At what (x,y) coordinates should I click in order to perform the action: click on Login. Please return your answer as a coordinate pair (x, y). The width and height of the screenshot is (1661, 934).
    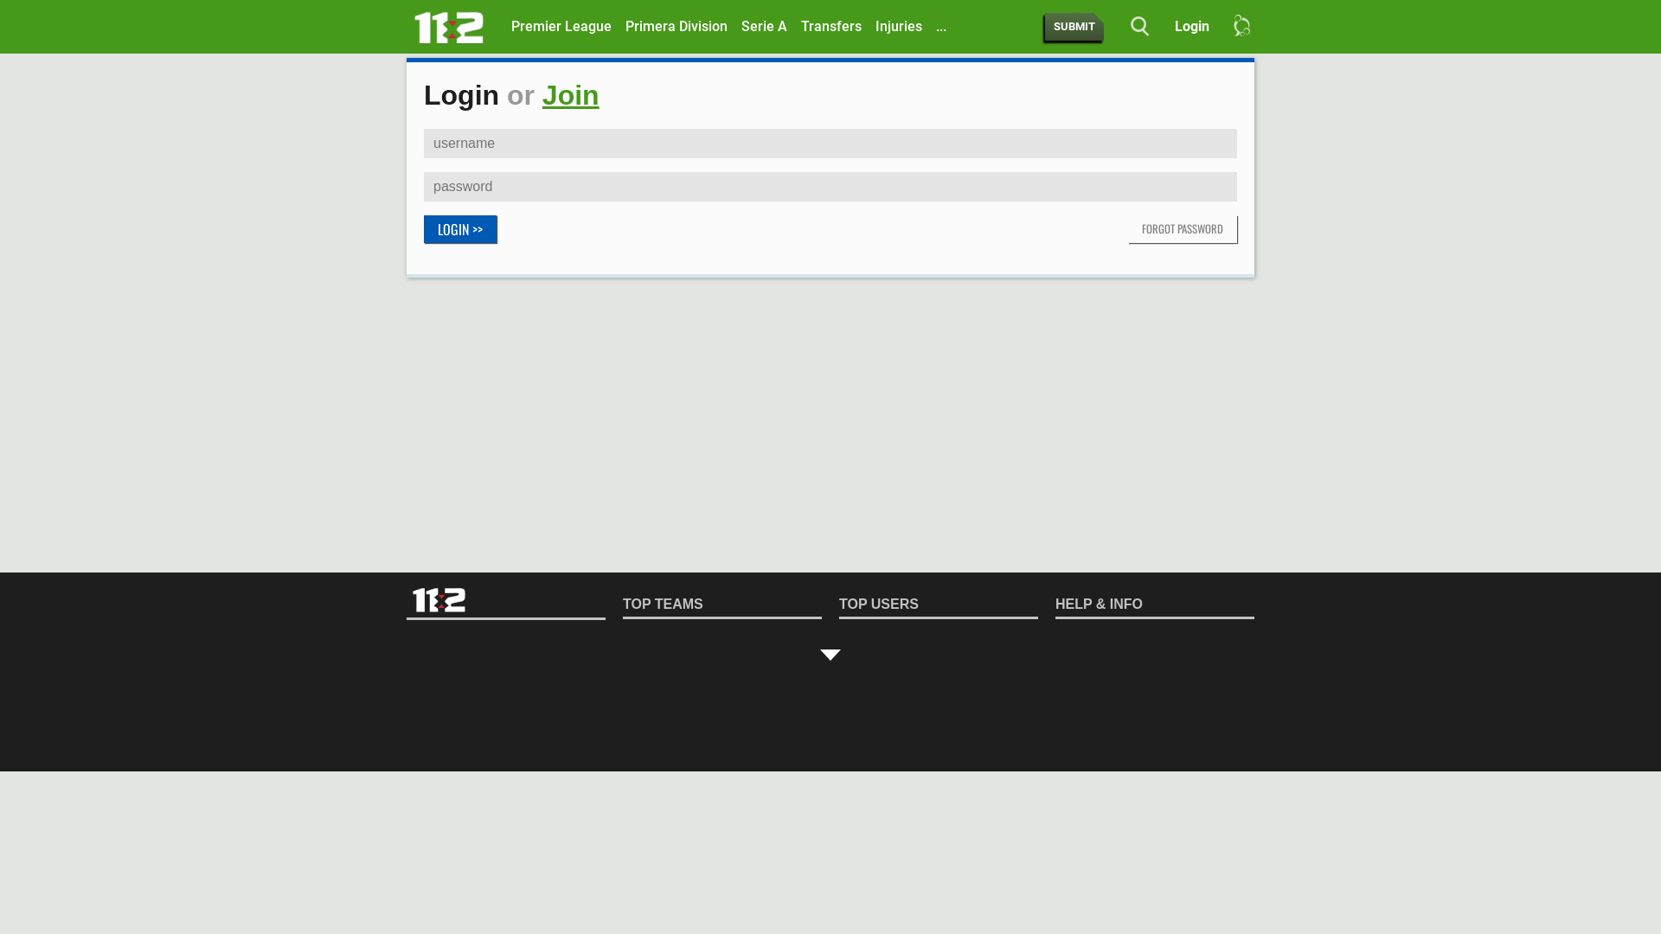
    Looking at the image, I should click on (1185, 27).